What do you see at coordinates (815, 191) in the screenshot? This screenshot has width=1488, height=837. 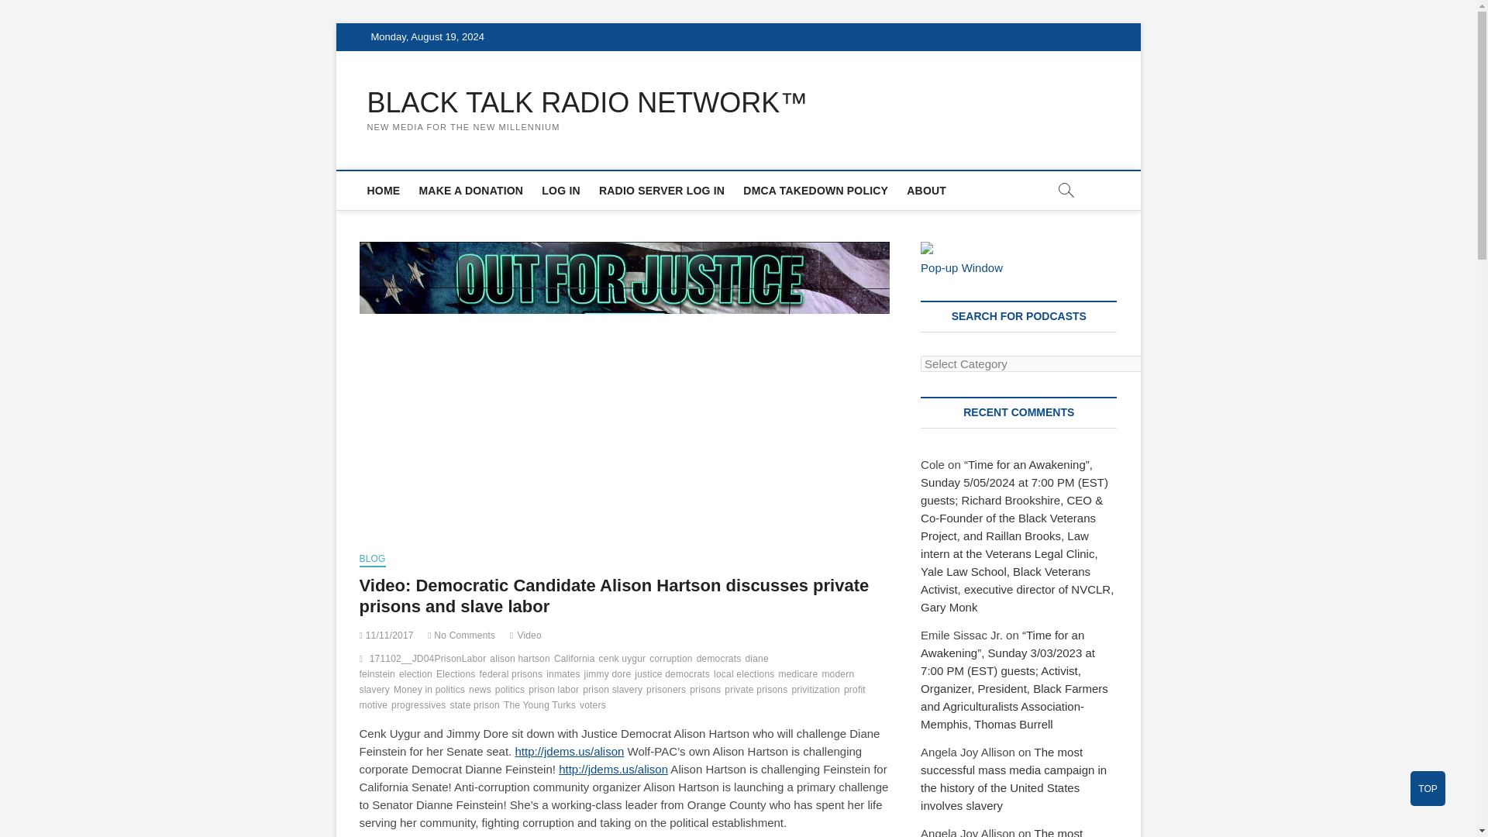 I see `DMCA TAKEDOWN POLICY` at bounding box center [815, 191].